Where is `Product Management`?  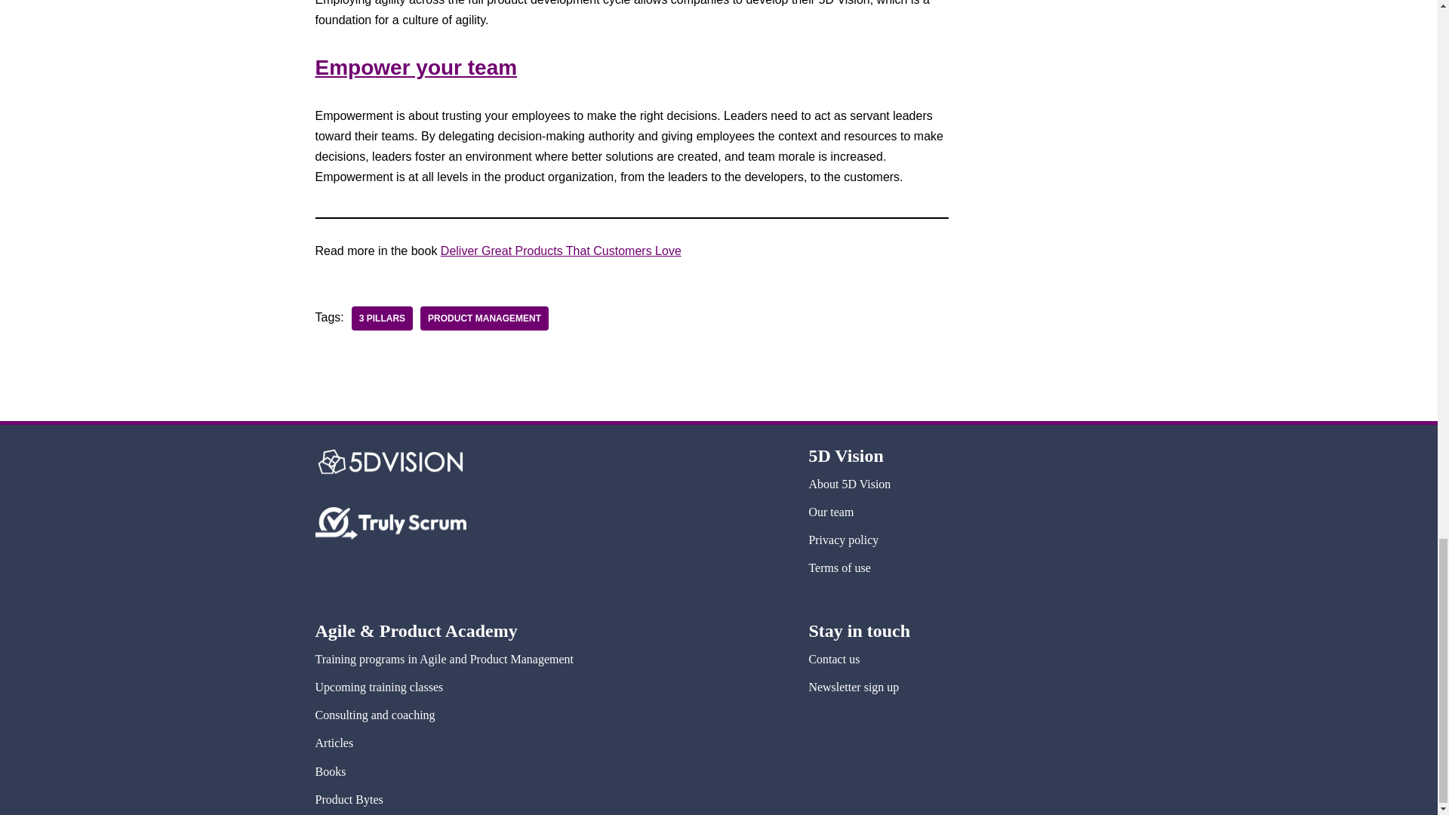
Product Management is located at coordinates (485, 318).